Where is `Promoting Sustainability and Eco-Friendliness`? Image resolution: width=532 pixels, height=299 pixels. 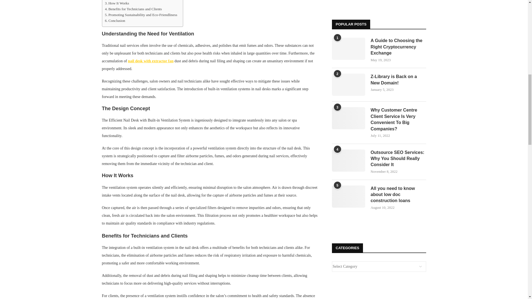 Promoting Sustainability and Eco-Friendliness is located at coordinates (141, 15).